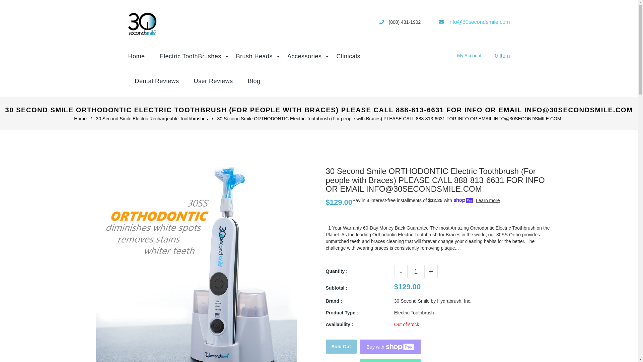 This screenshot has width=643, height=362. I want to click on Clinicals, so click(348, 57).